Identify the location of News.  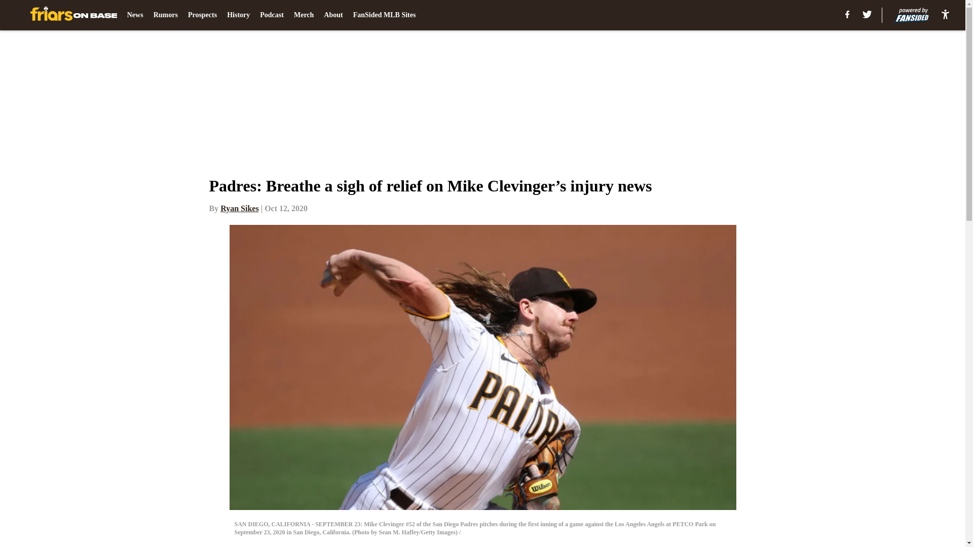
(135, 15).